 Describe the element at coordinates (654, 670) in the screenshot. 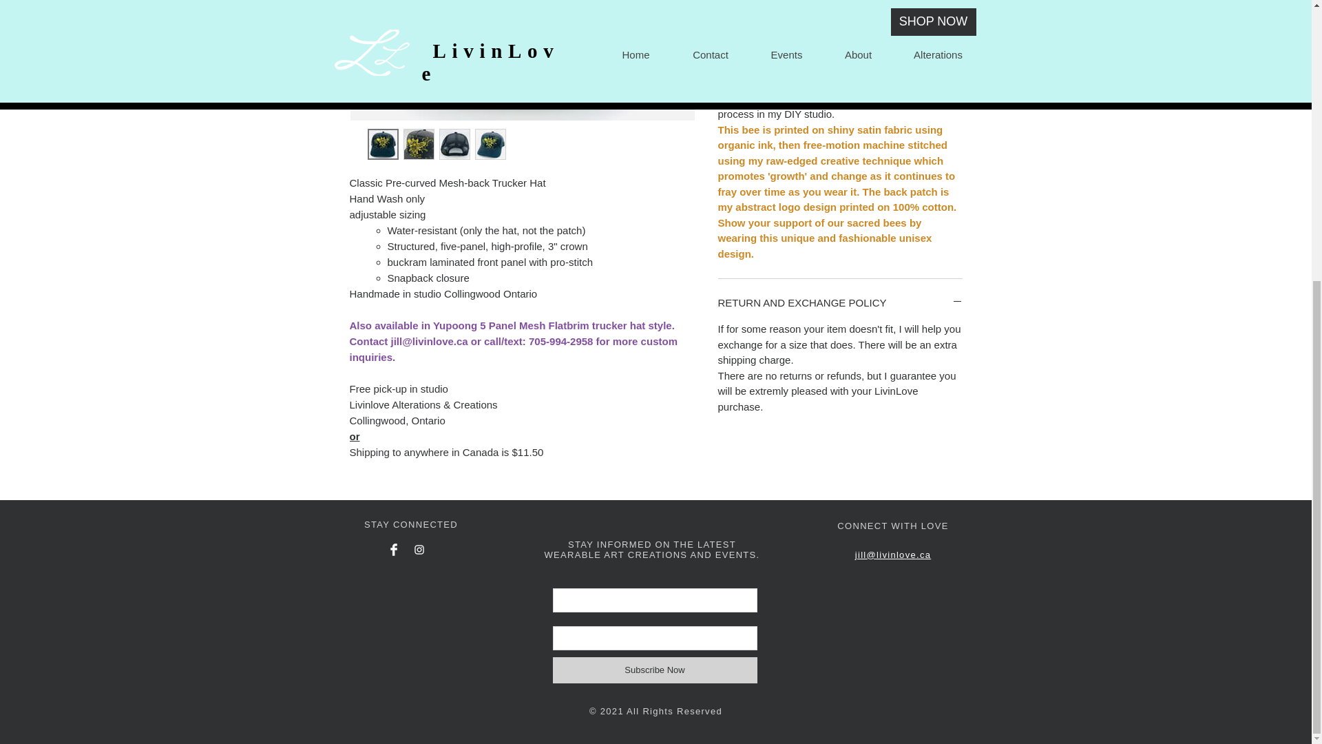

I see `Subscribe Now` at that location.